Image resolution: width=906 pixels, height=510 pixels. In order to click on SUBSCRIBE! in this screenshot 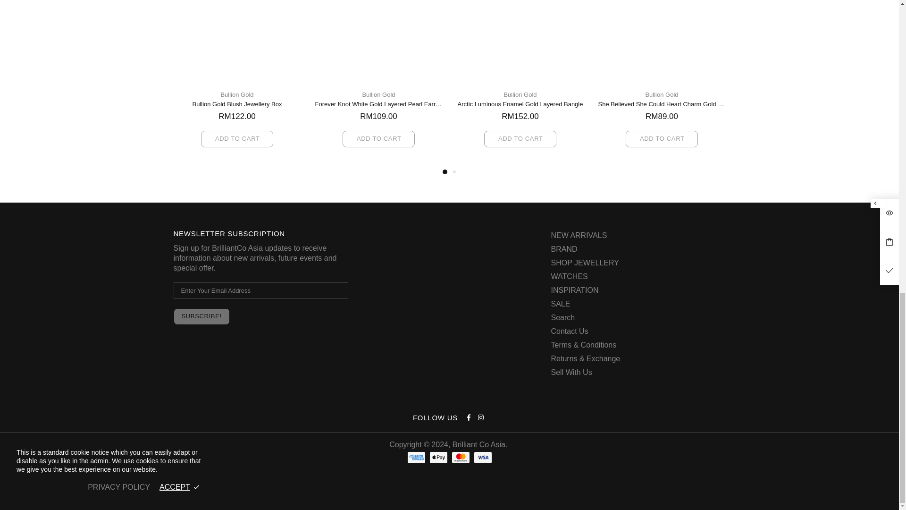, I will do `click(202, 316)`.